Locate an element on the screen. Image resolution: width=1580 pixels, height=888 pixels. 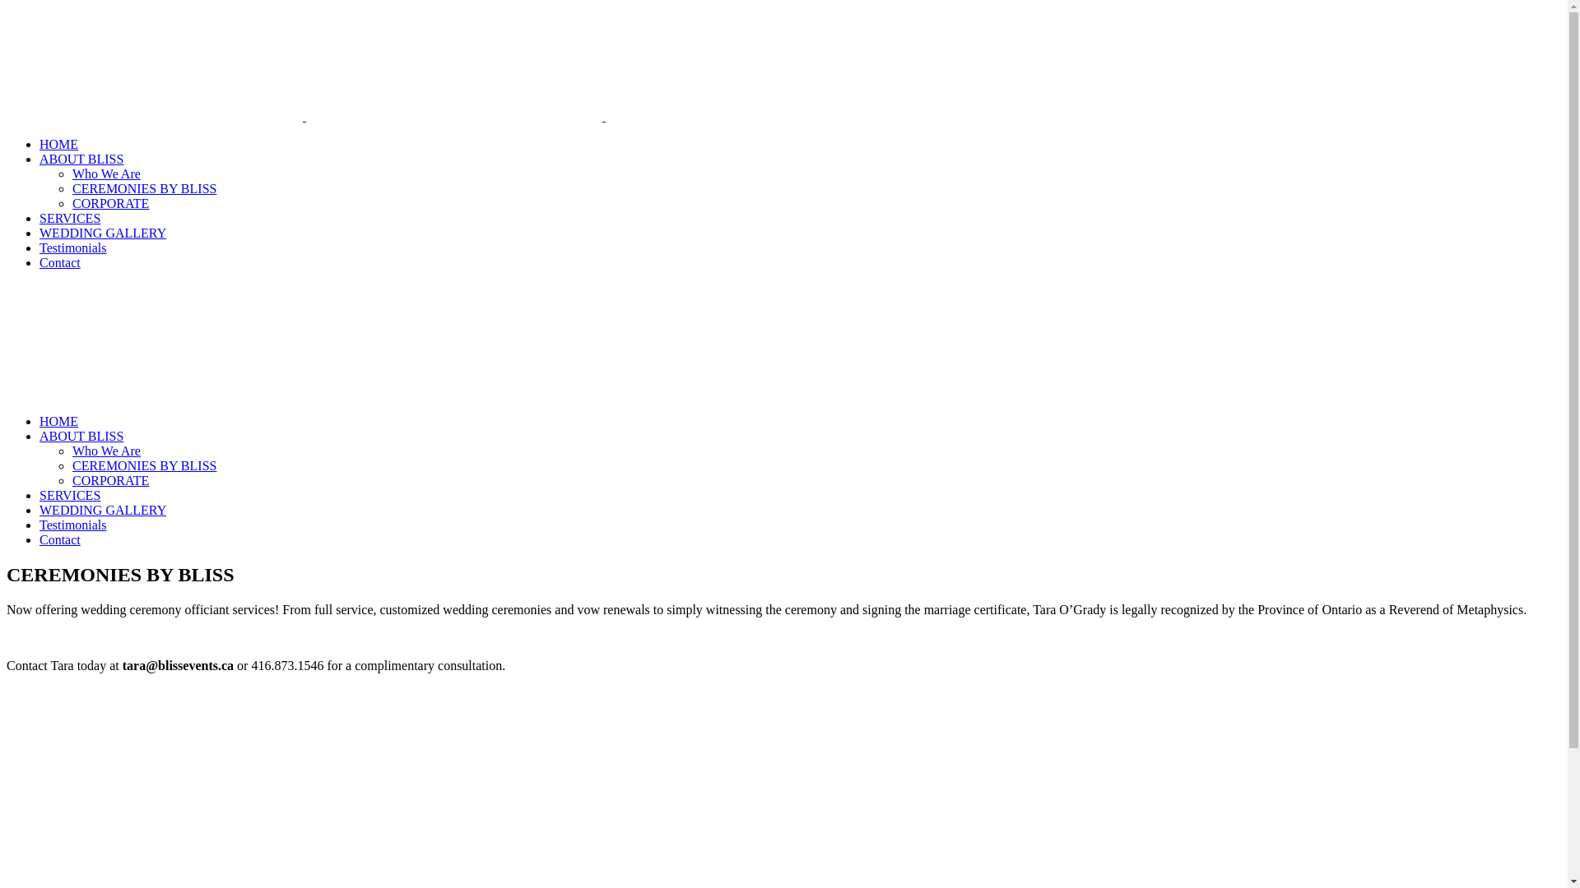
CEREMONIES BY BLISS is located at coordinates (145, 189).